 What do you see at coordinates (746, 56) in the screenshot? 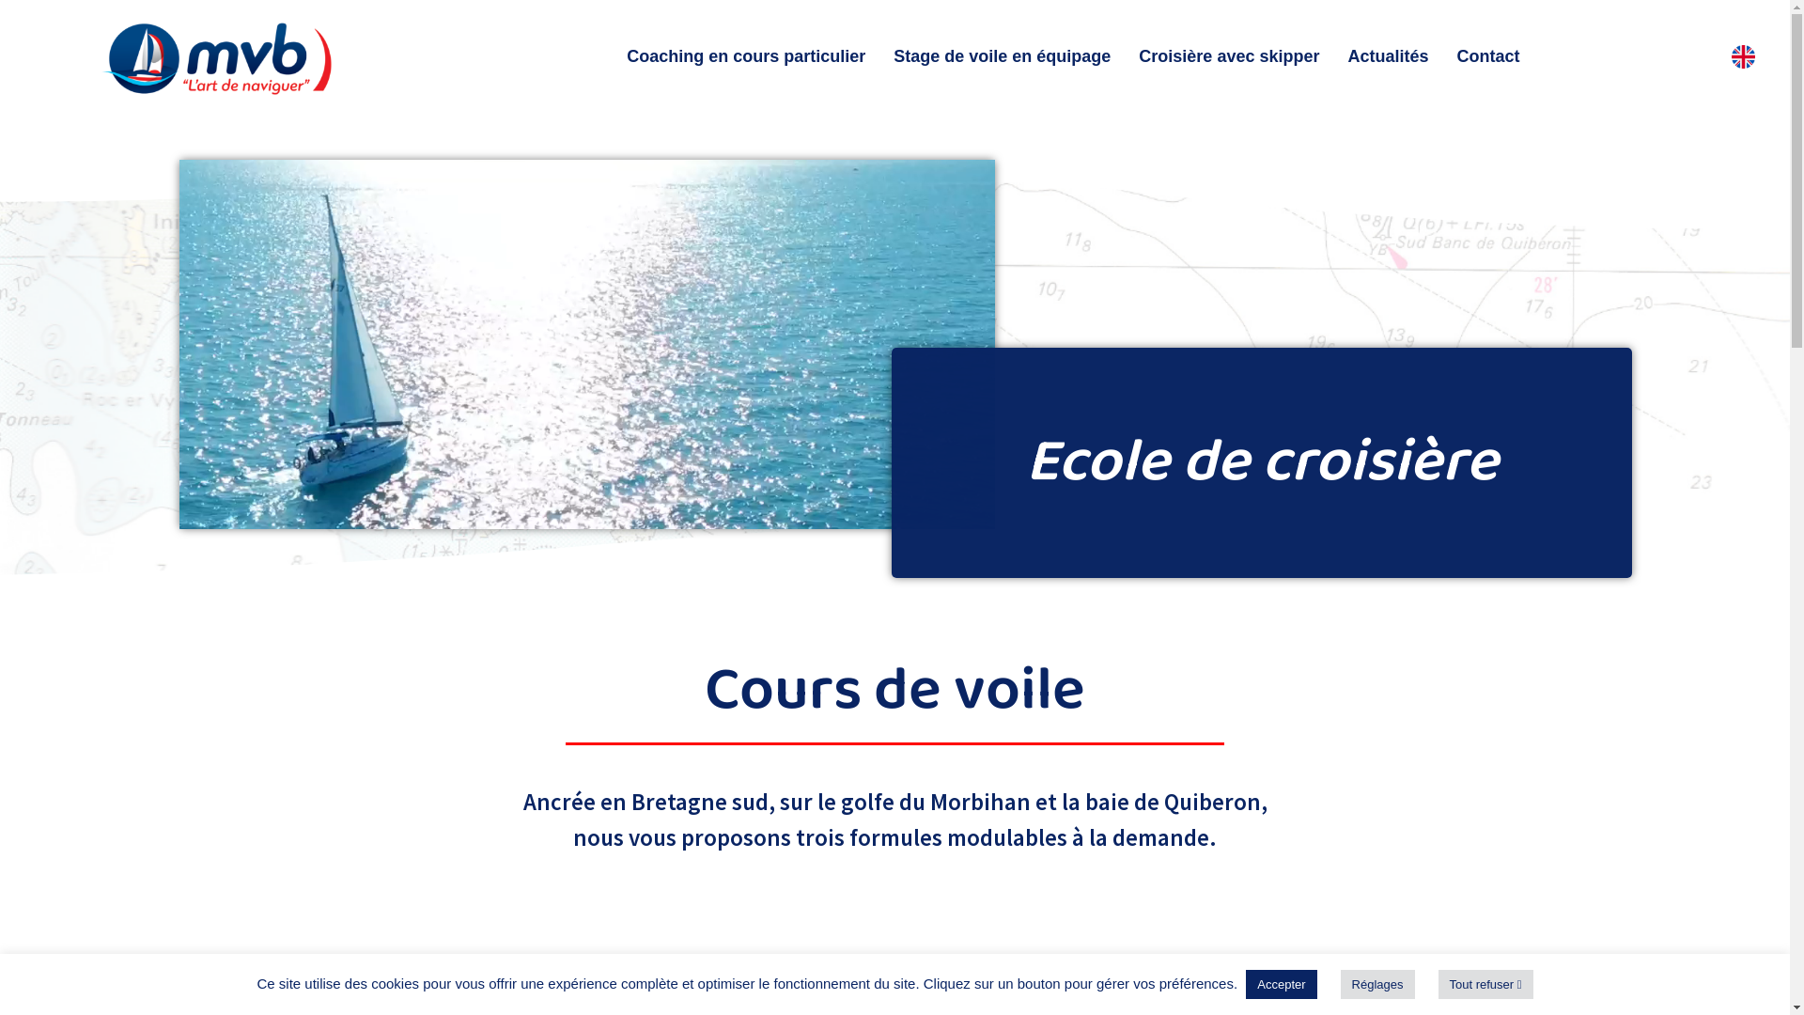
I see `Coaching en cours particulier` at bounding box center [746, 56].